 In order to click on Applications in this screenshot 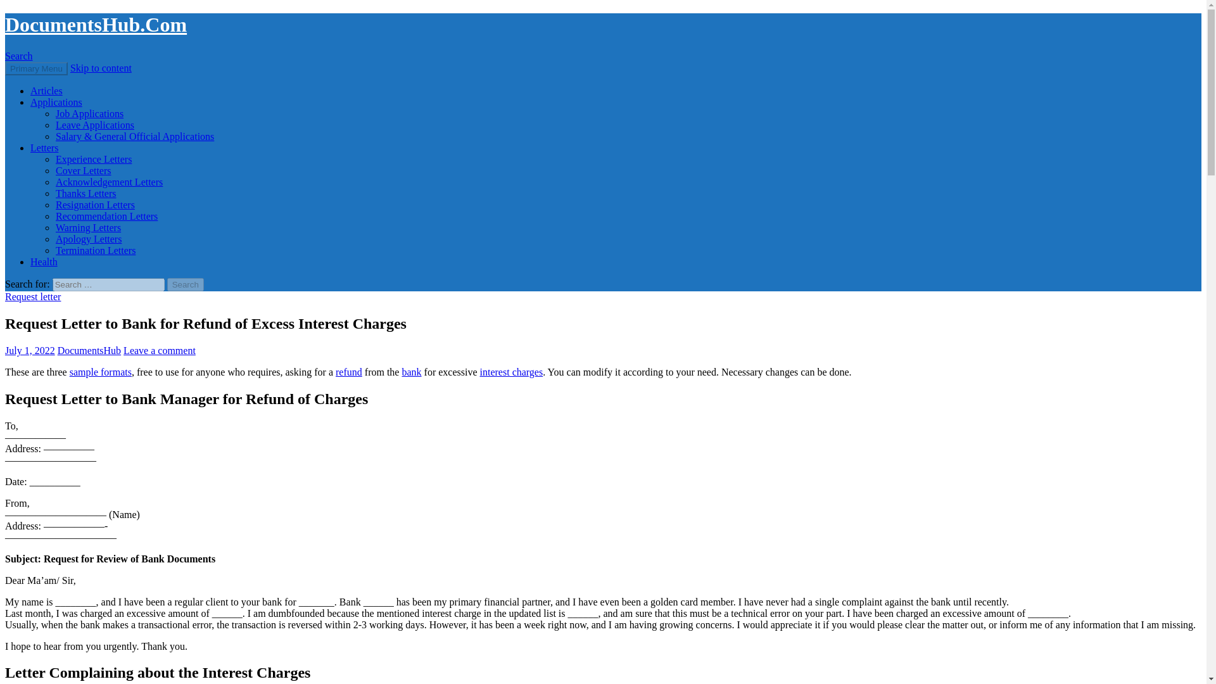, I will do `click(56, 102)`.